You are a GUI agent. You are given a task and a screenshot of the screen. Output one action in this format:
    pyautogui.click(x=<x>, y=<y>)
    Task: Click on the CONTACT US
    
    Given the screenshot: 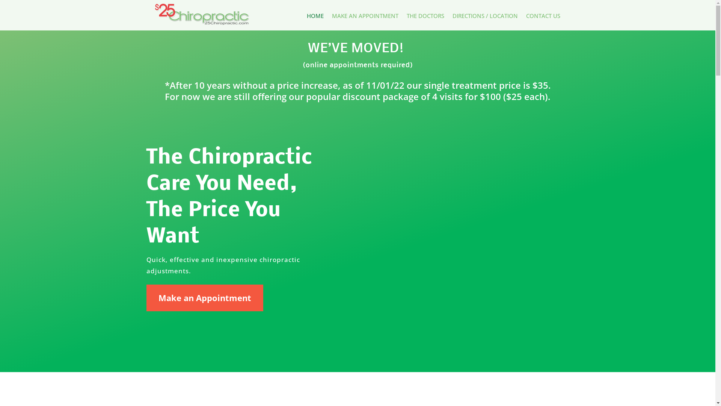 What is the action you would take?
    pyautogui.click(x=543, y=17)
    